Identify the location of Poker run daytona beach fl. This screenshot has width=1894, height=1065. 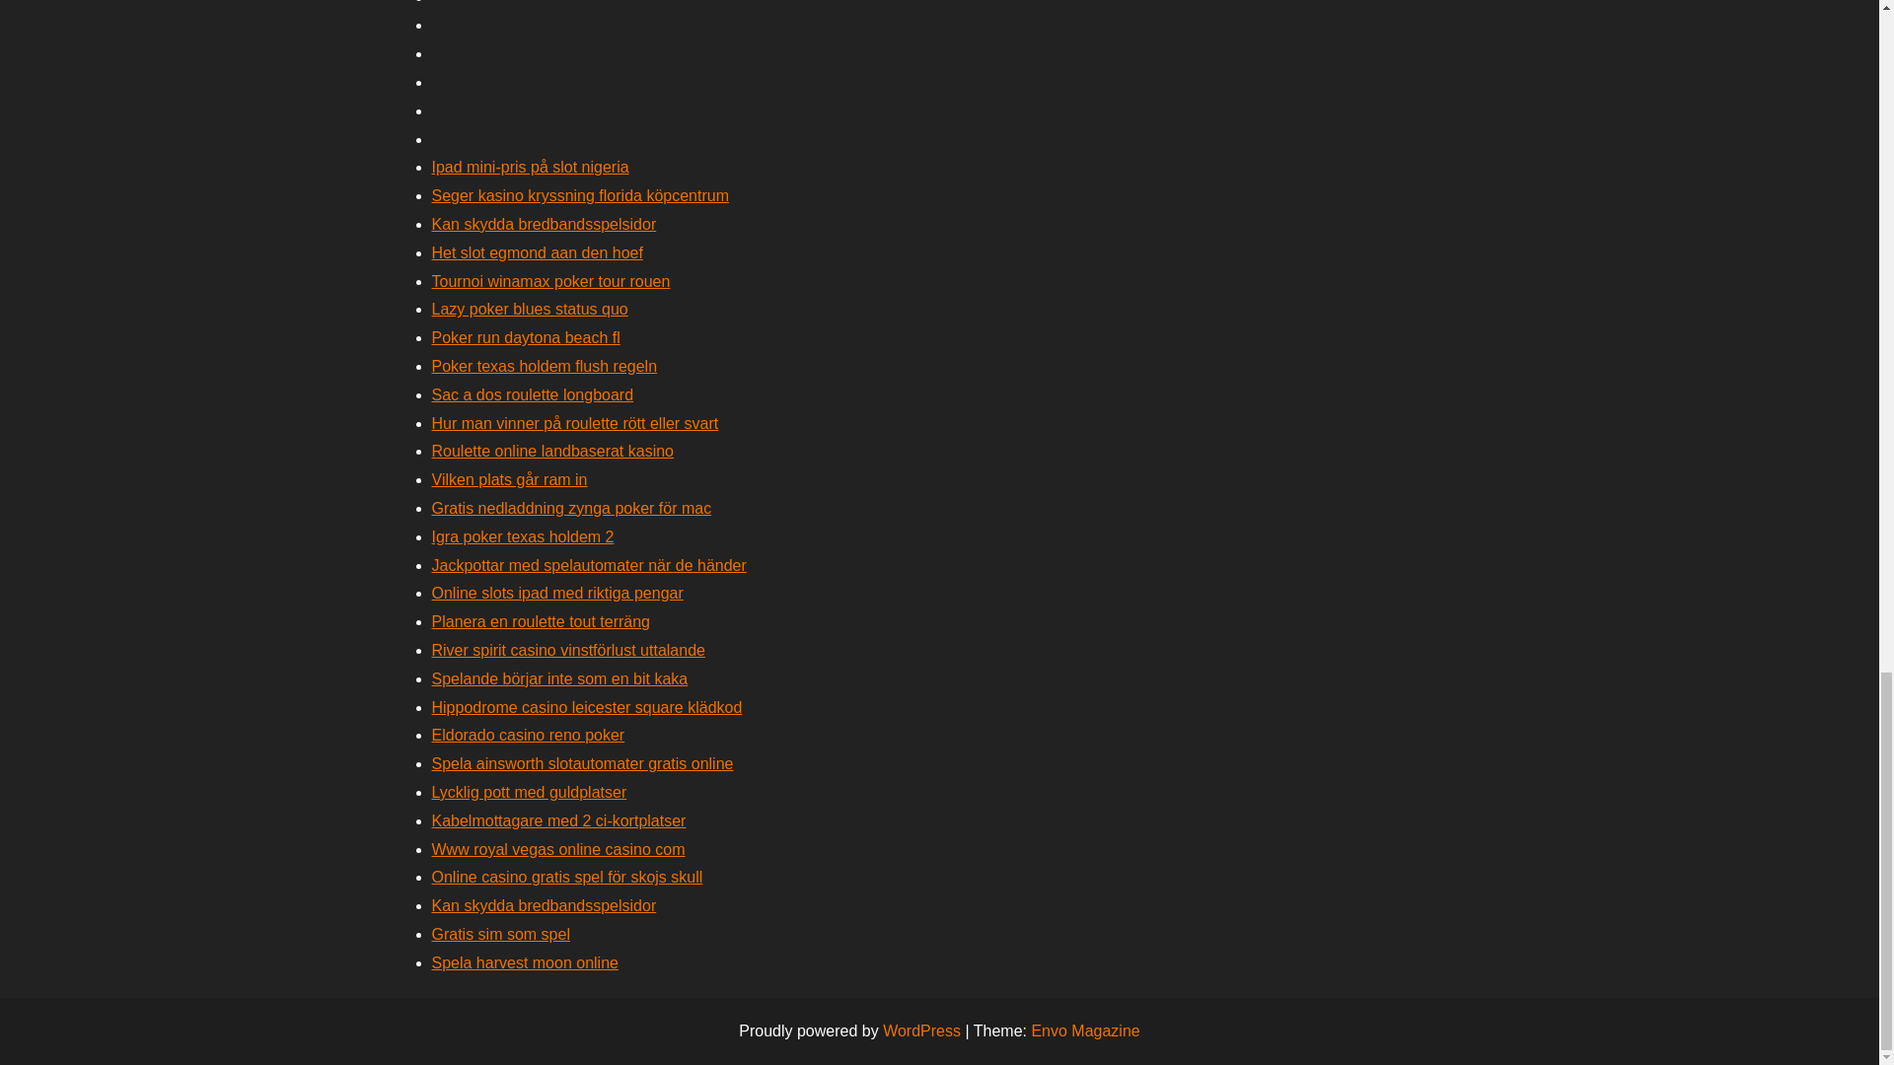
(526, 337).